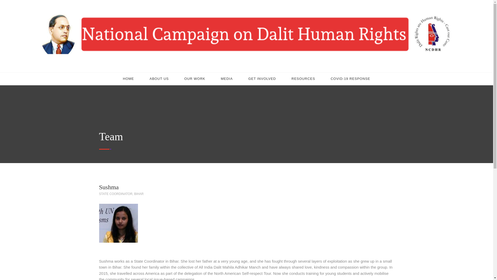  Describe the element at coordinates (159, 79) in the screenshot. I see `ABOUT US` at that location.